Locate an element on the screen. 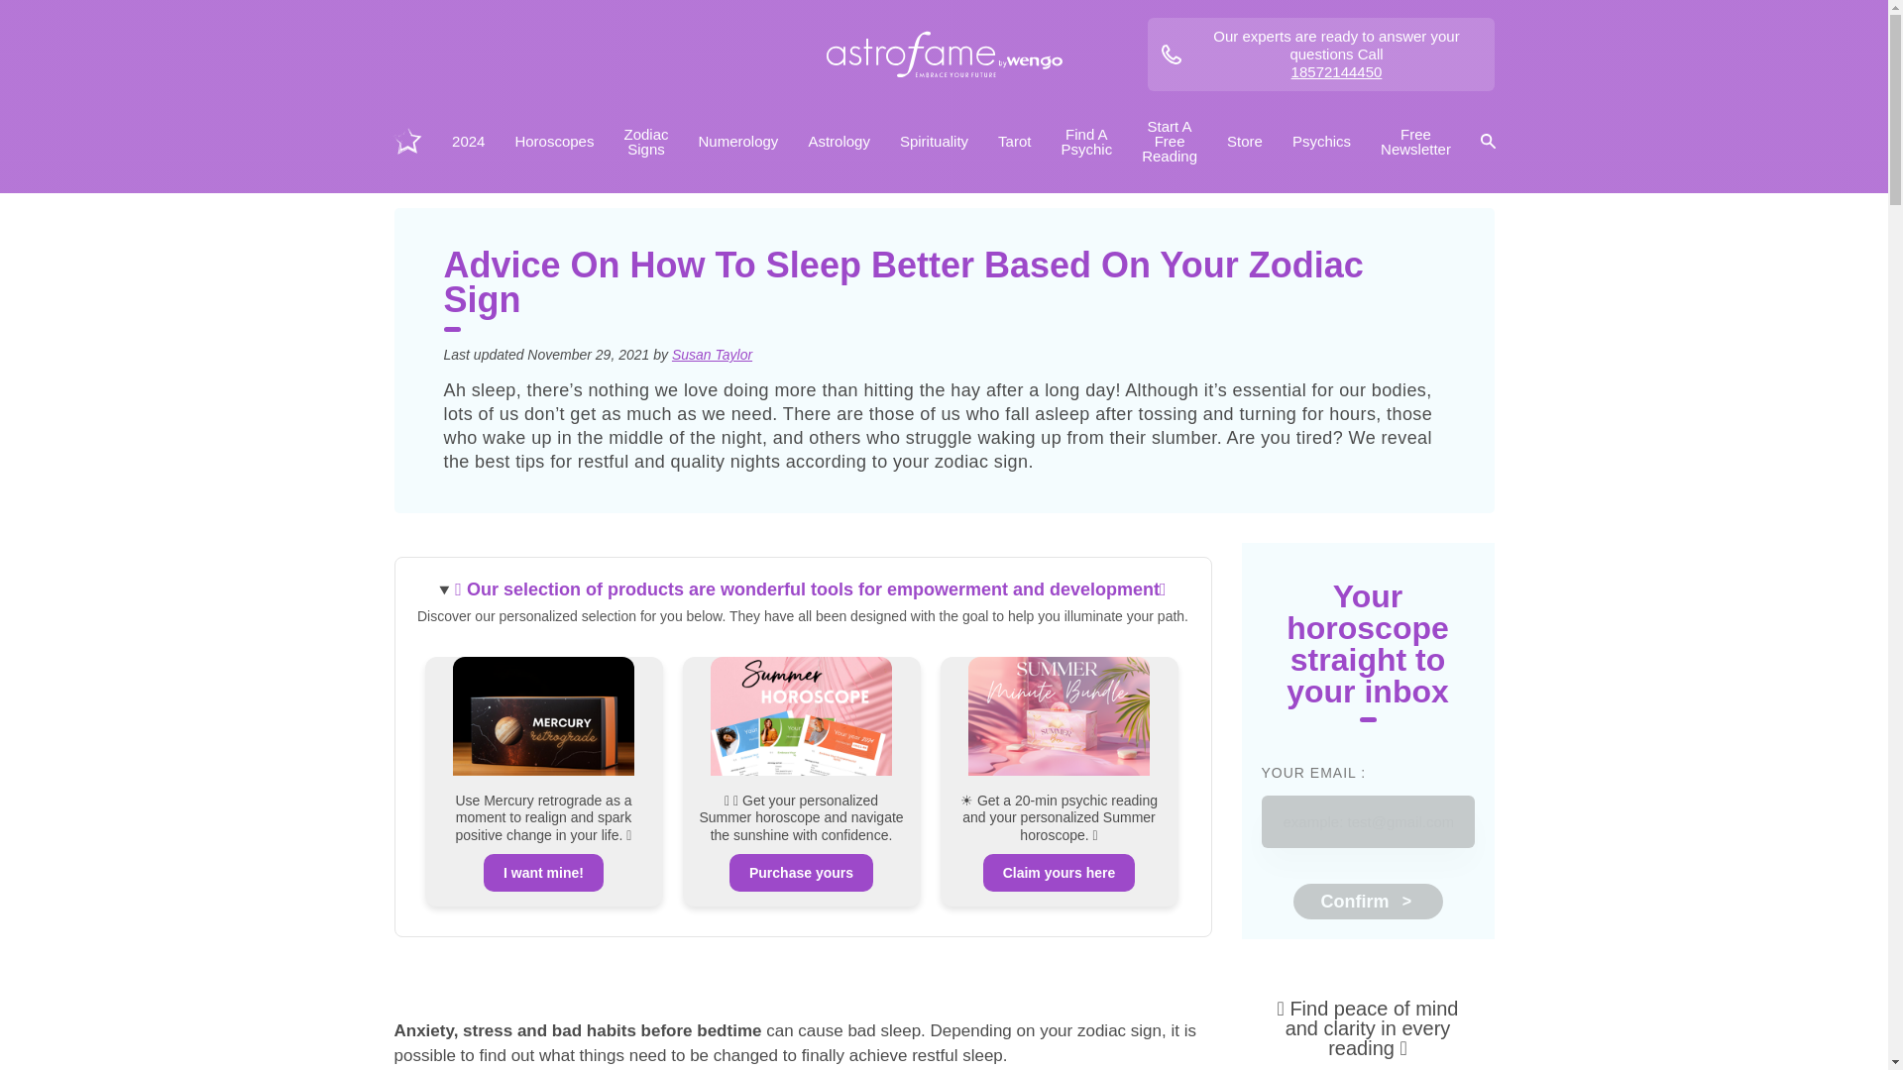 The height and width of the screenshot is (1070, 1903). Free Newsletter is located at coordinates (1415, 141).